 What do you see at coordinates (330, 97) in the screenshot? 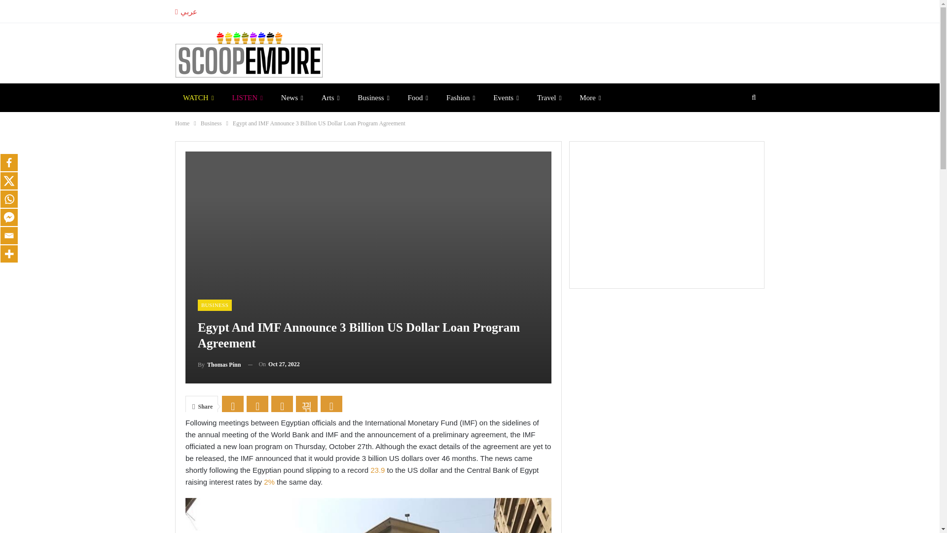
I see `Arts` at bounding box center [330, 97].